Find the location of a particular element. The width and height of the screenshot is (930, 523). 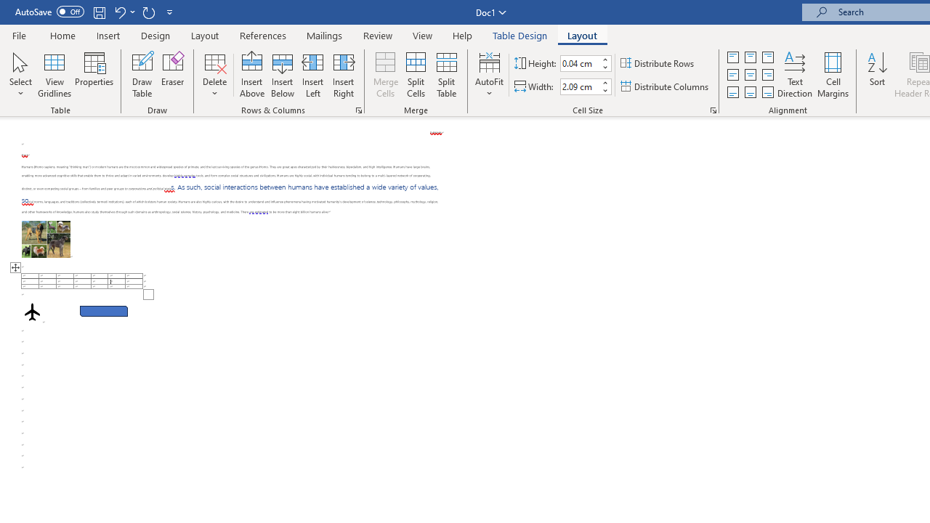

Table Column Width is located at coordinates (580, 86).